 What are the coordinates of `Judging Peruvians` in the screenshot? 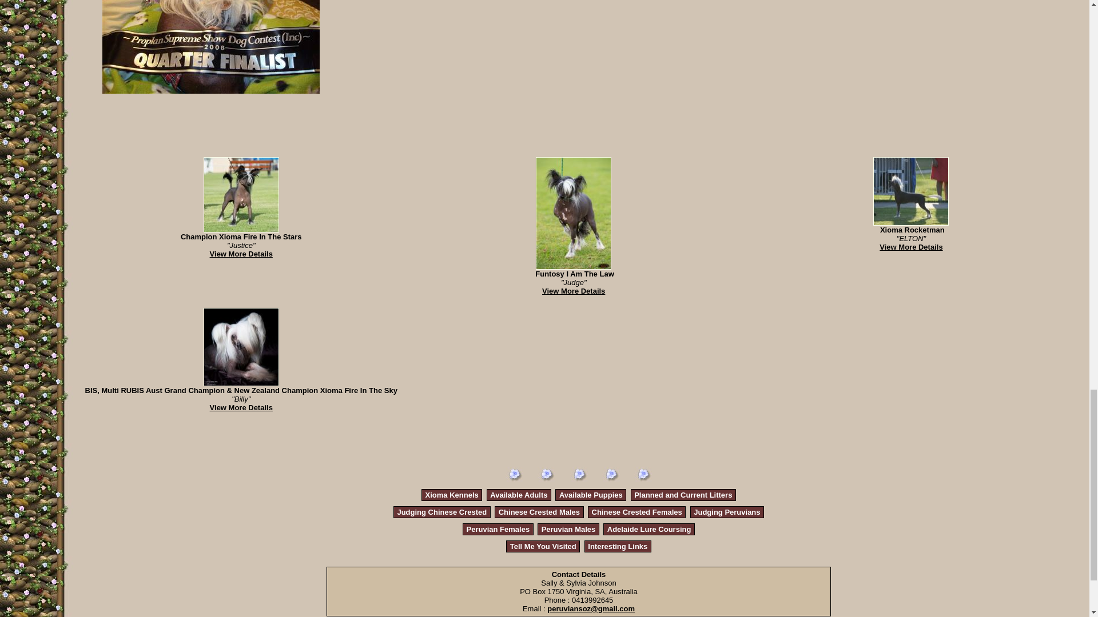 It's located at (726, 512).